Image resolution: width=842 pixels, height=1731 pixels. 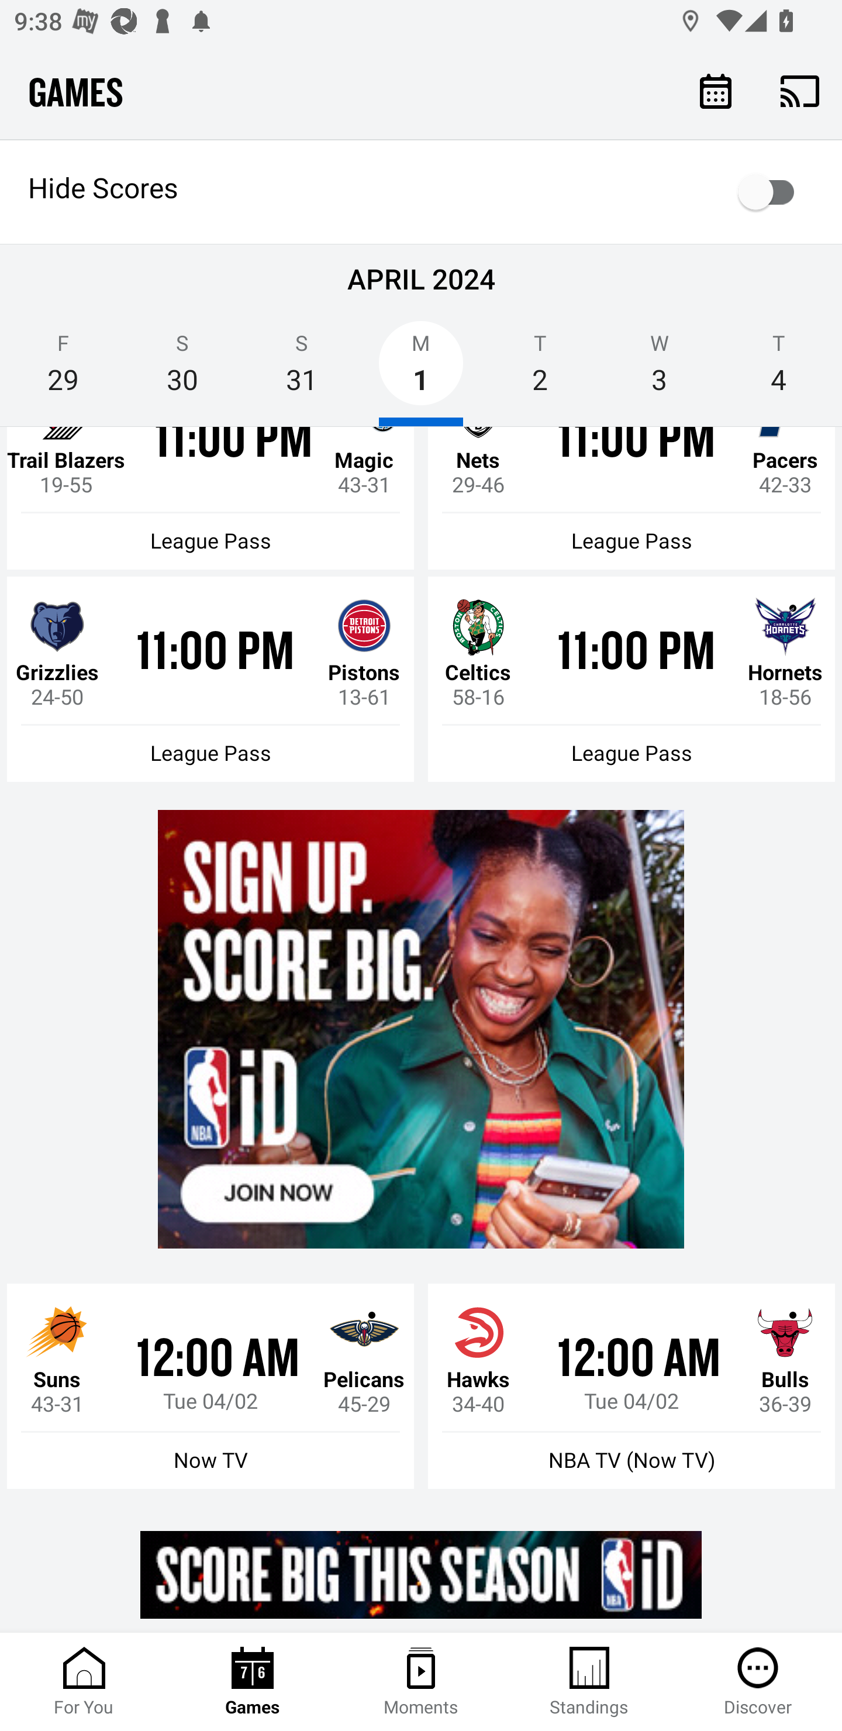 What do you see at coordinates (421, 192) in the screenshot?
I see `Hide Scores` at bounding box center [421, 192].